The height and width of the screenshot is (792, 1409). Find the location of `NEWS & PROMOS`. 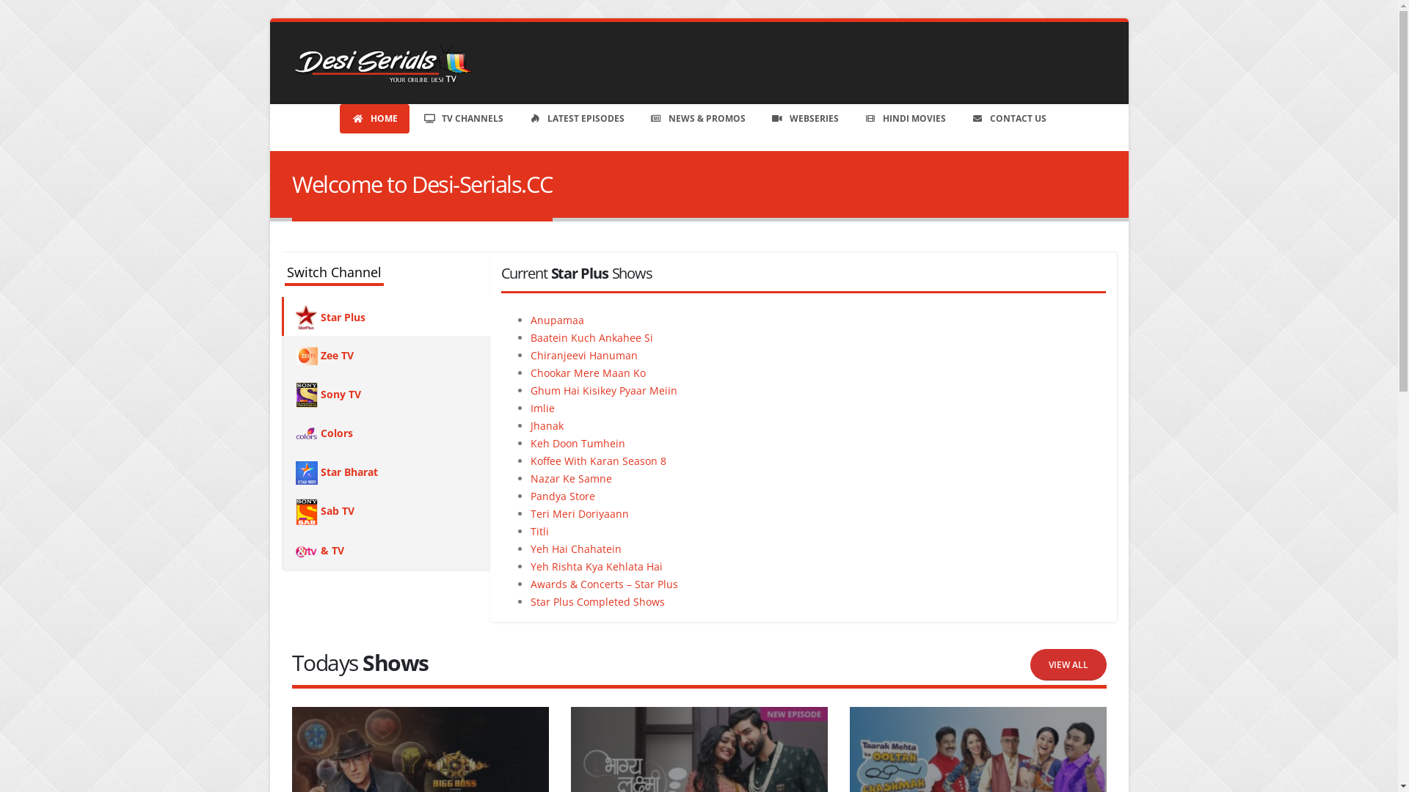

NEWS & PROMOS is located at coordinates (697, 119).